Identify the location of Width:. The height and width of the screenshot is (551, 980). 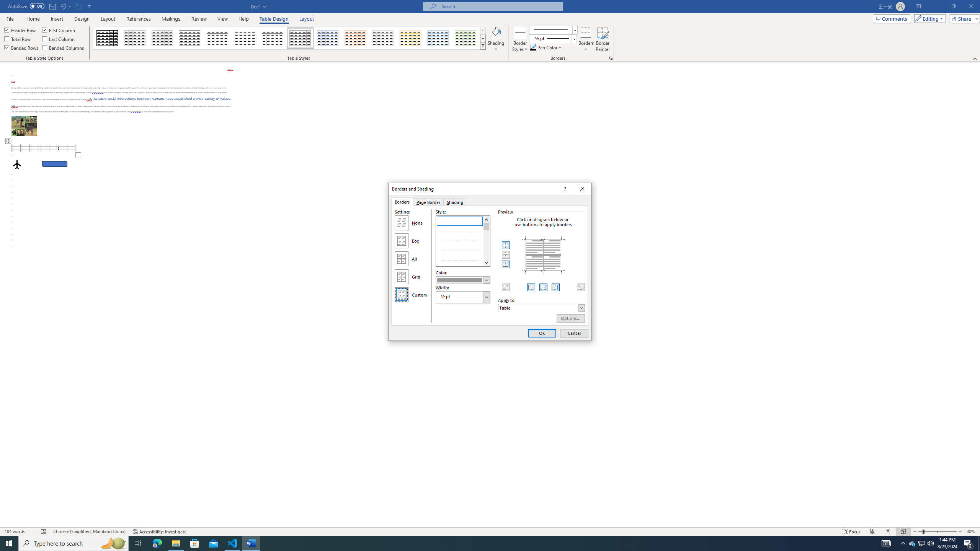
(463, 297).